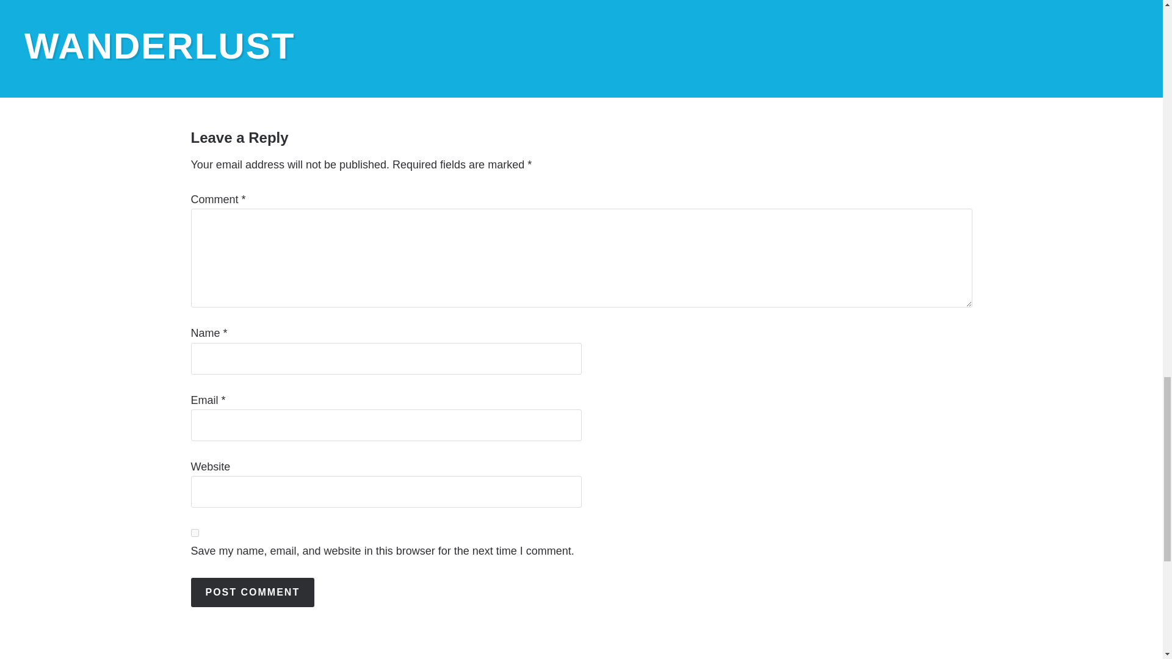 This screenshot has height=659, width=1172. I want to click on Uncategorized, so click(296, 24).